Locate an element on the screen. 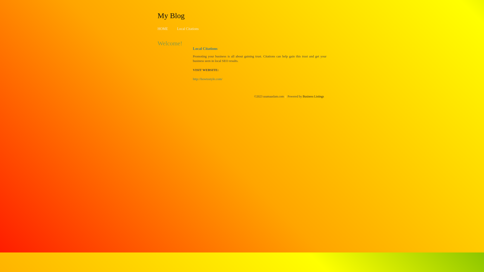  My Blog is located at coordinates (171, 15).